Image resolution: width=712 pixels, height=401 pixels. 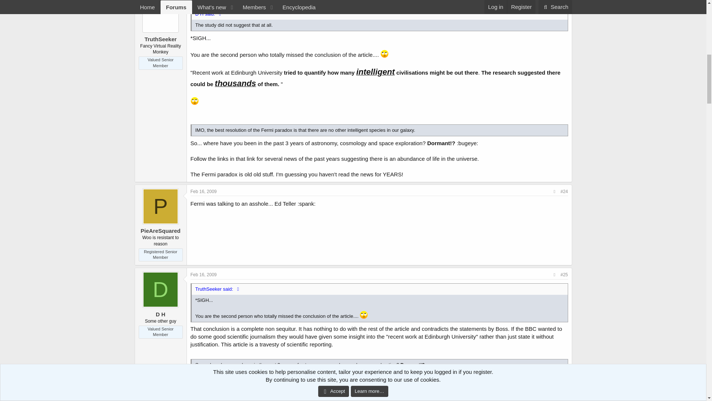 I want to click on Roll Eyes    :rolleyes:, so click(x=194, y=101).